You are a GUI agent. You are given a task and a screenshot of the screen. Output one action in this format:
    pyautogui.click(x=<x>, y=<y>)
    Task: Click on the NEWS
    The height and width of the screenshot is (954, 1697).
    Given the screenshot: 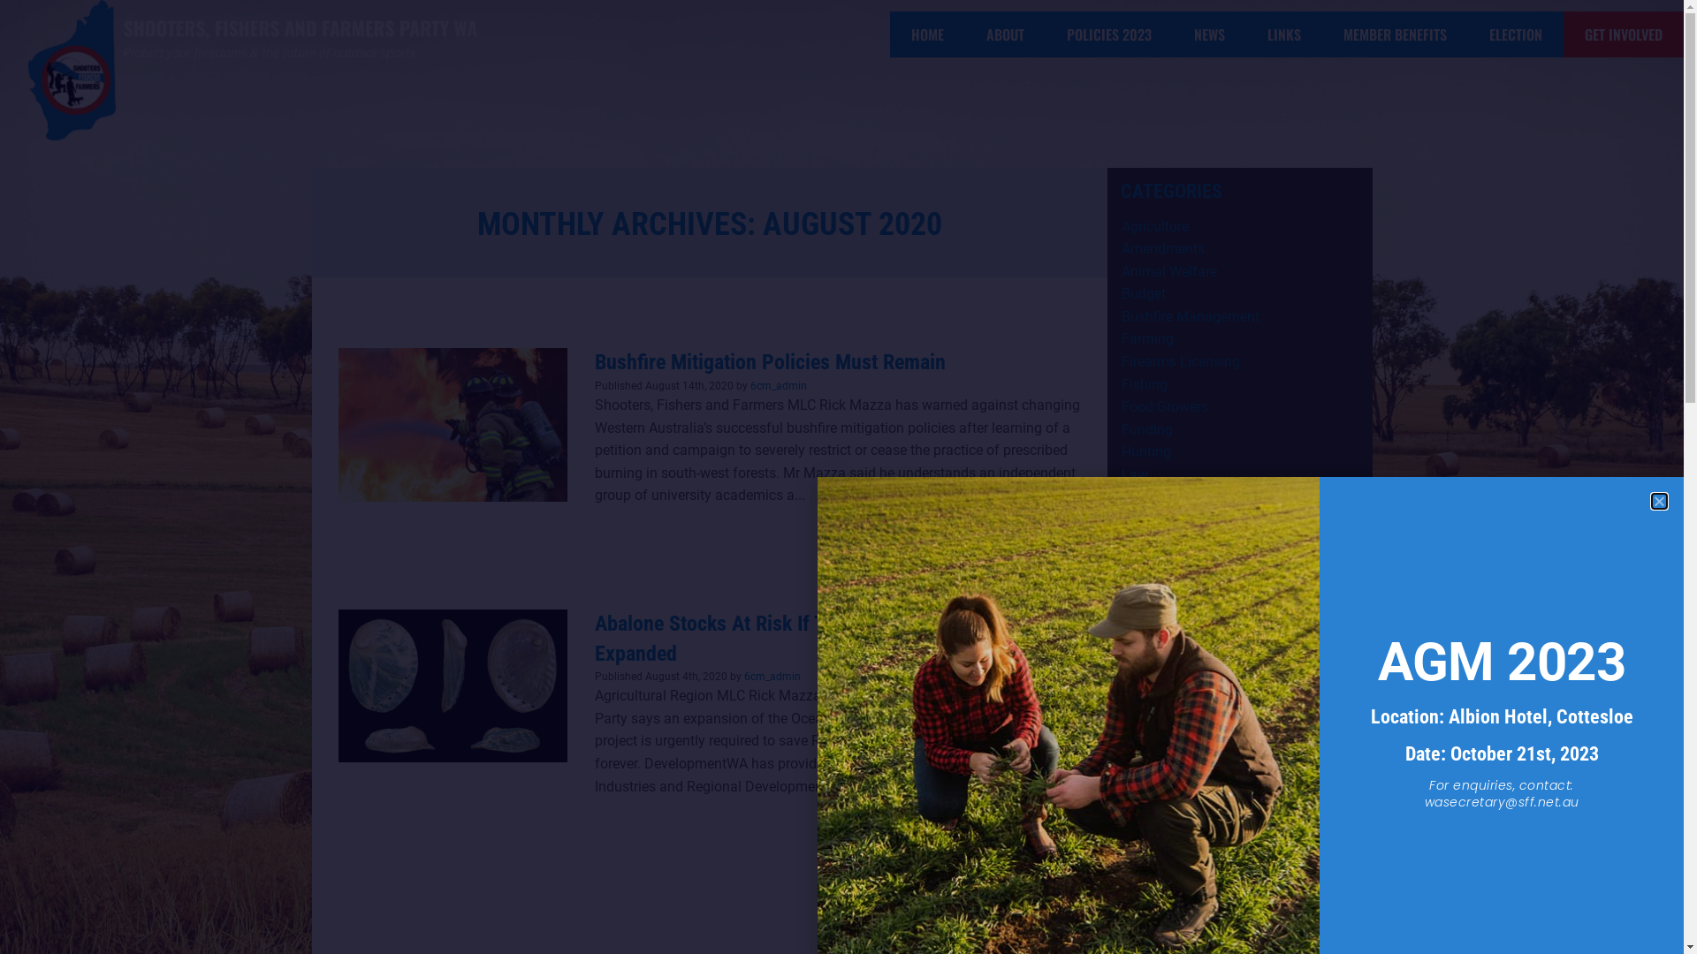 What is the action you would take?
    pyautogui.click(x=1209, y=34)
    